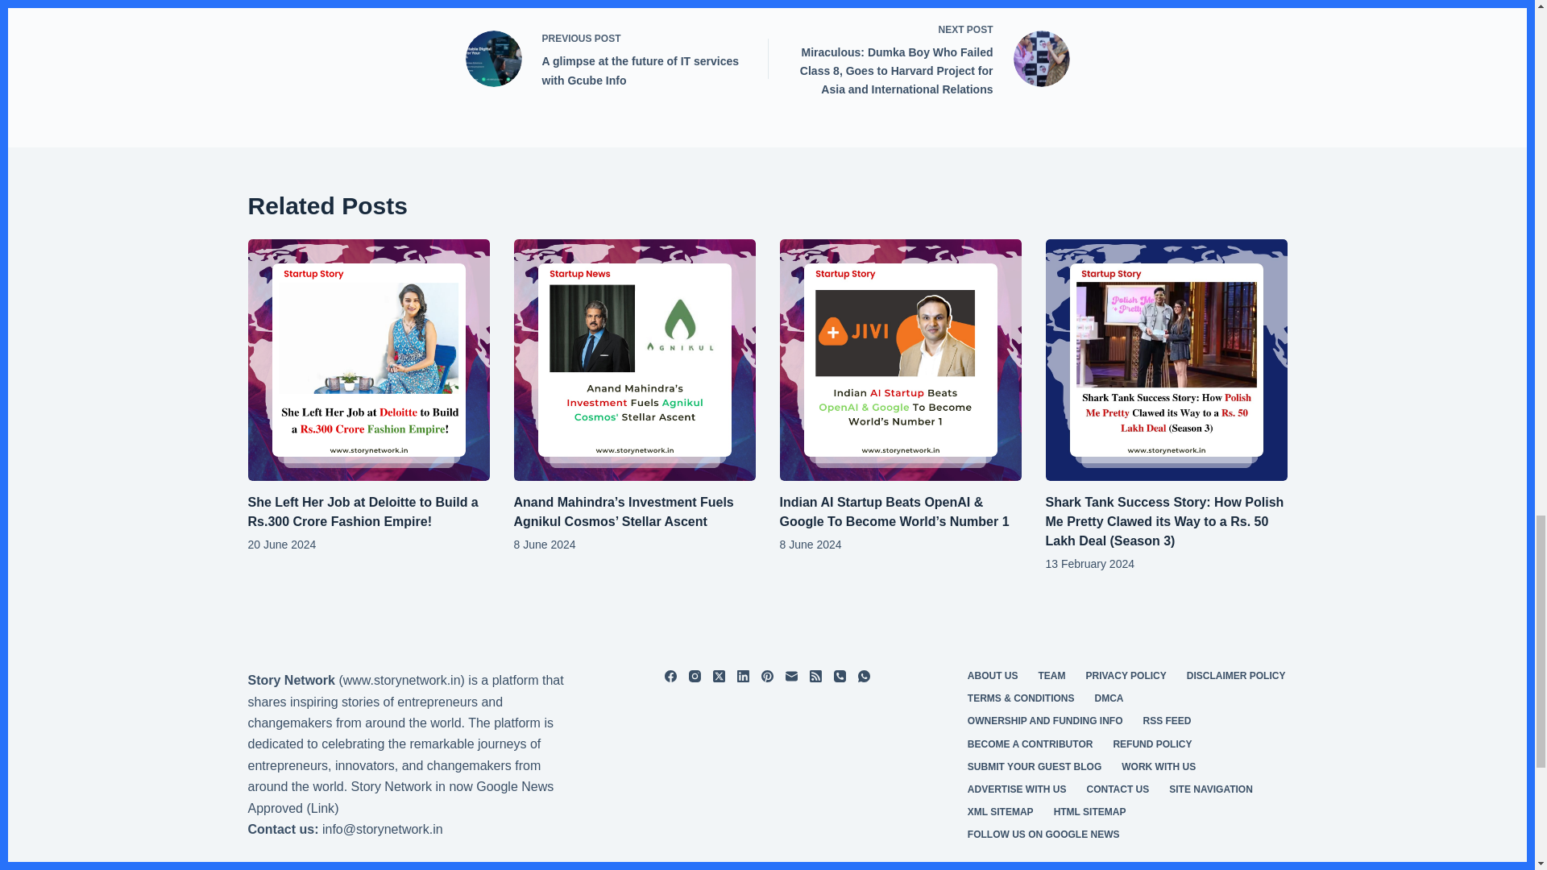  Describe the element at coordinates (322, 807) in the screenshot. I see `Link` at that location.